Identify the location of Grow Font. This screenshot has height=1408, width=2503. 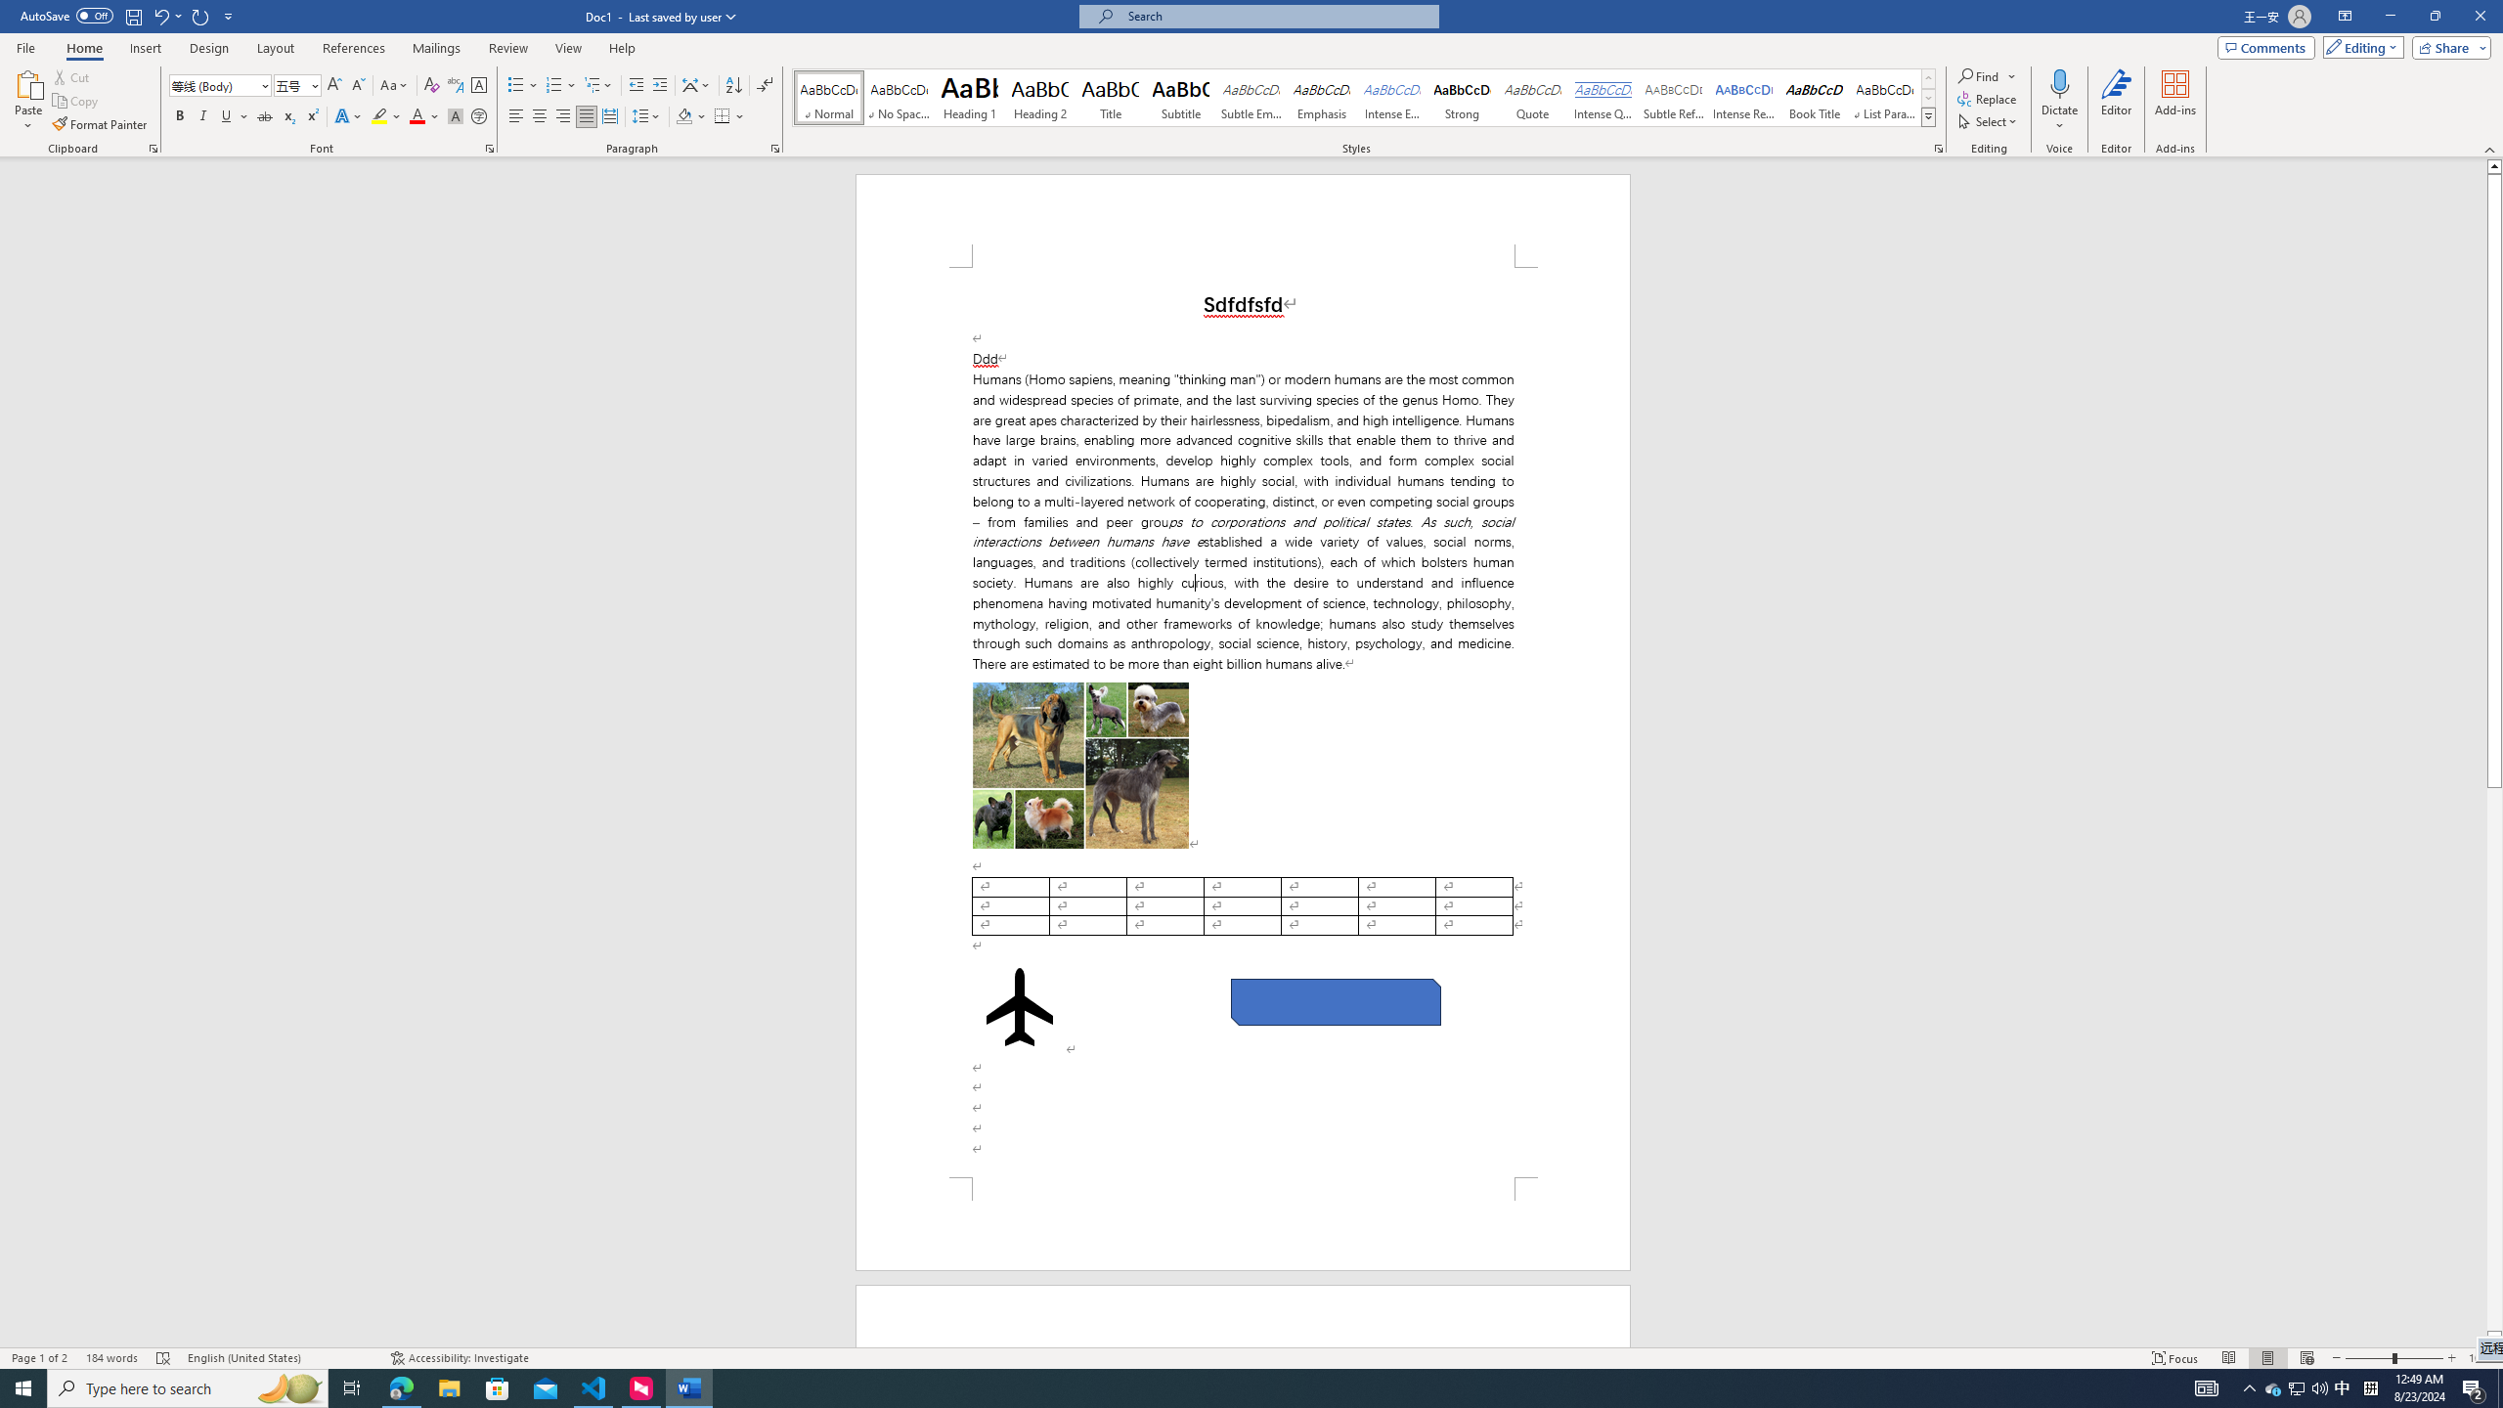
(334, 86).